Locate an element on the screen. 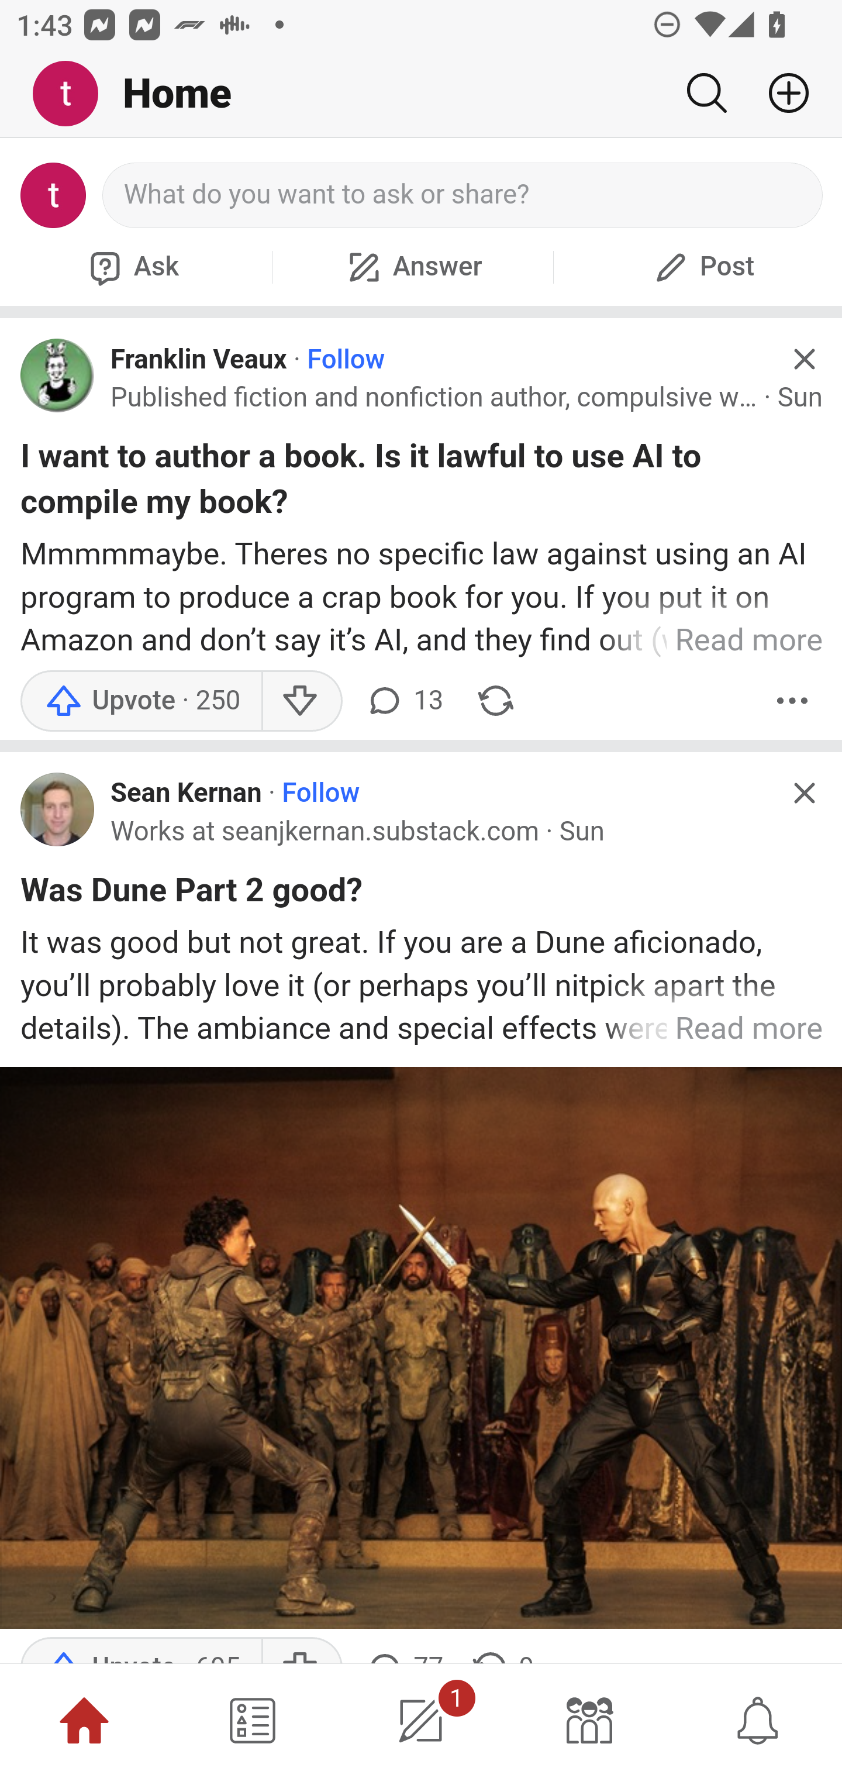  Ask is located at coordinates (132, 267).